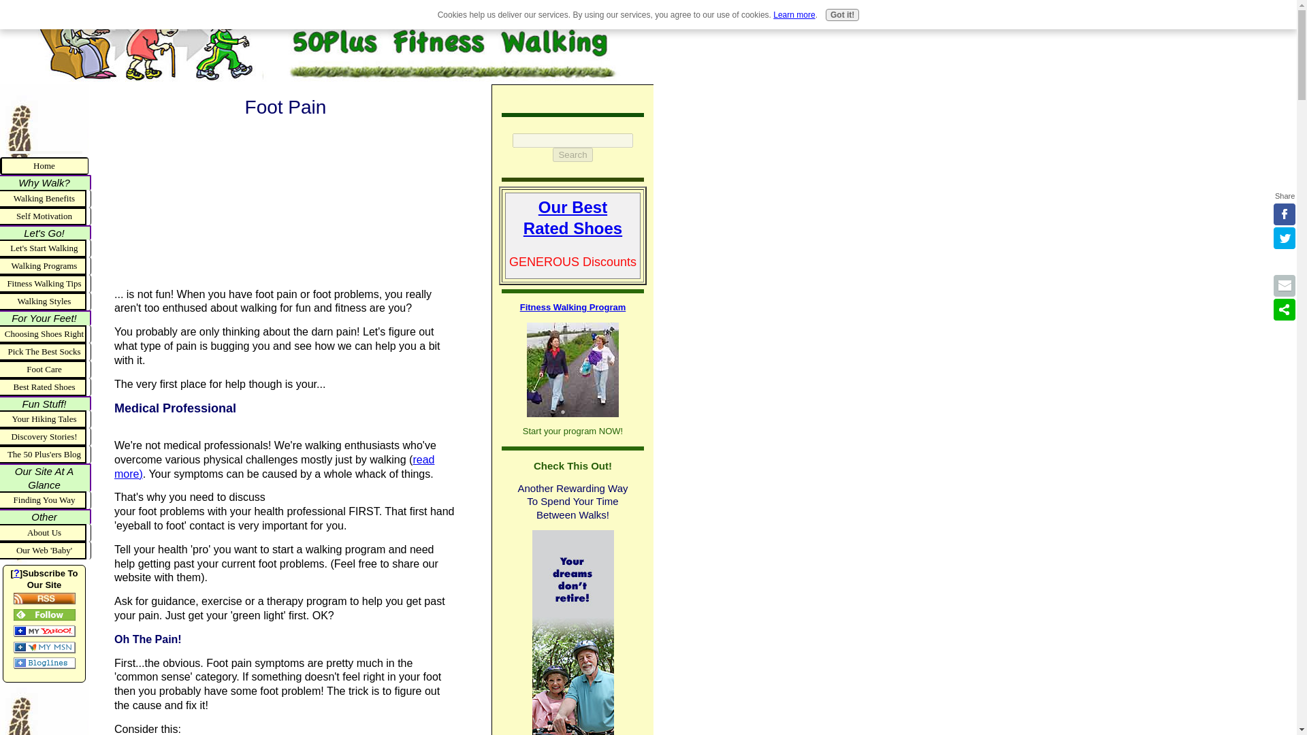 This screenshot has height=735, width=1307. I want to click on Pick The Best Socks, so click(46, 352).